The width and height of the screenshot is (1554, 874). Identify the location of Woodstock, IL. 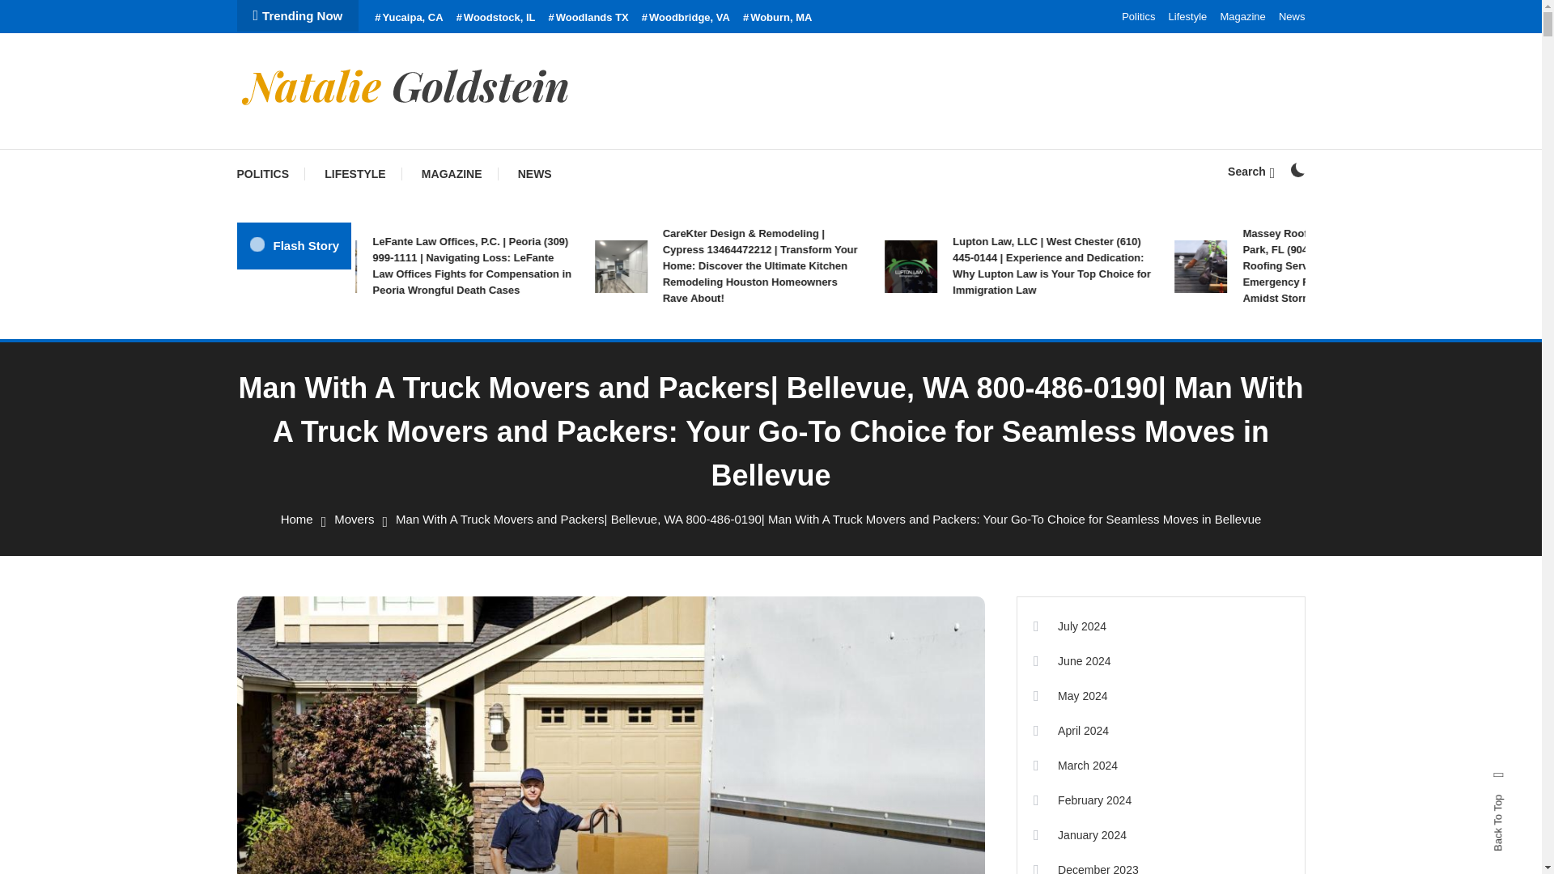
(496, 18).